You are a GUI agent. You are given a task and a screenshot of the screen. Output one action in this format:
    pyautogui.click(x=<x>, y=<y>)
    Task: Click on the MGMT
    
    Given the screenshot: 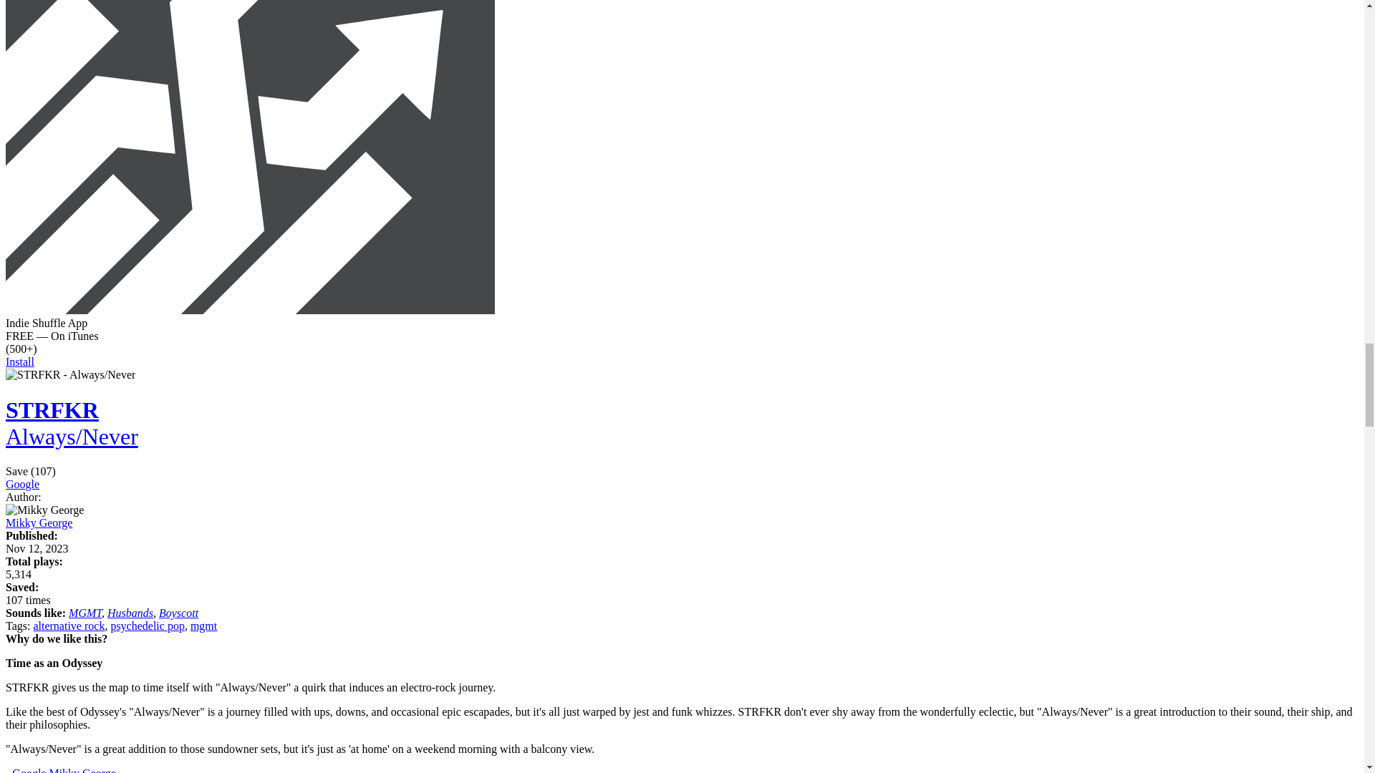 What is the action you would take?
    pyautogui.click(x=85, y=613)
    